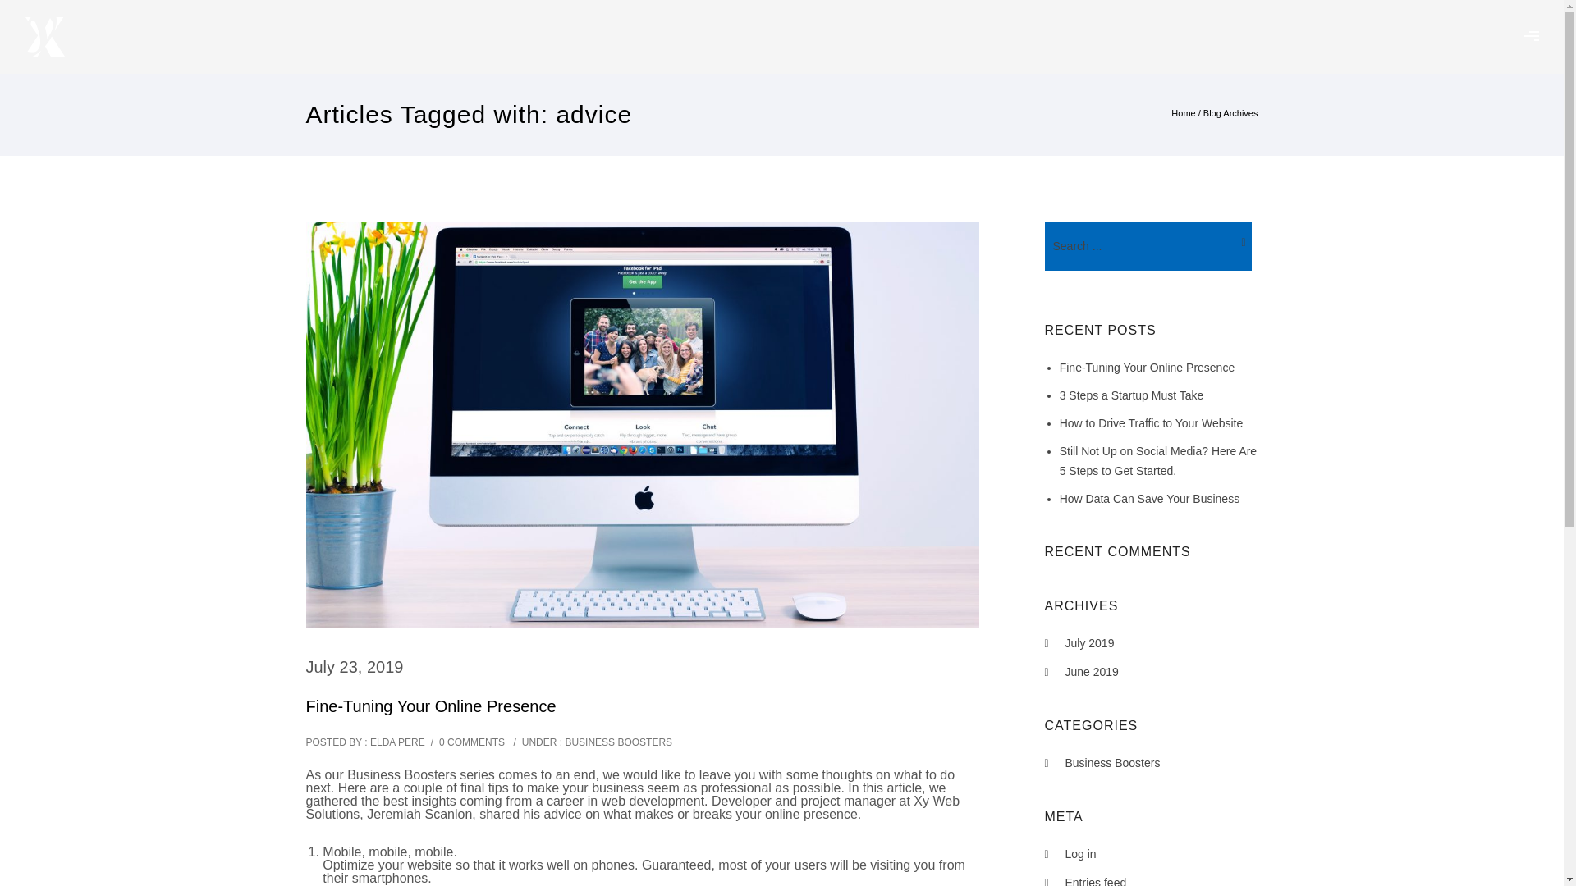 The height and width of the screenshot is (886, 1576). I want to click on July 23, 2019, so click(355, 667).